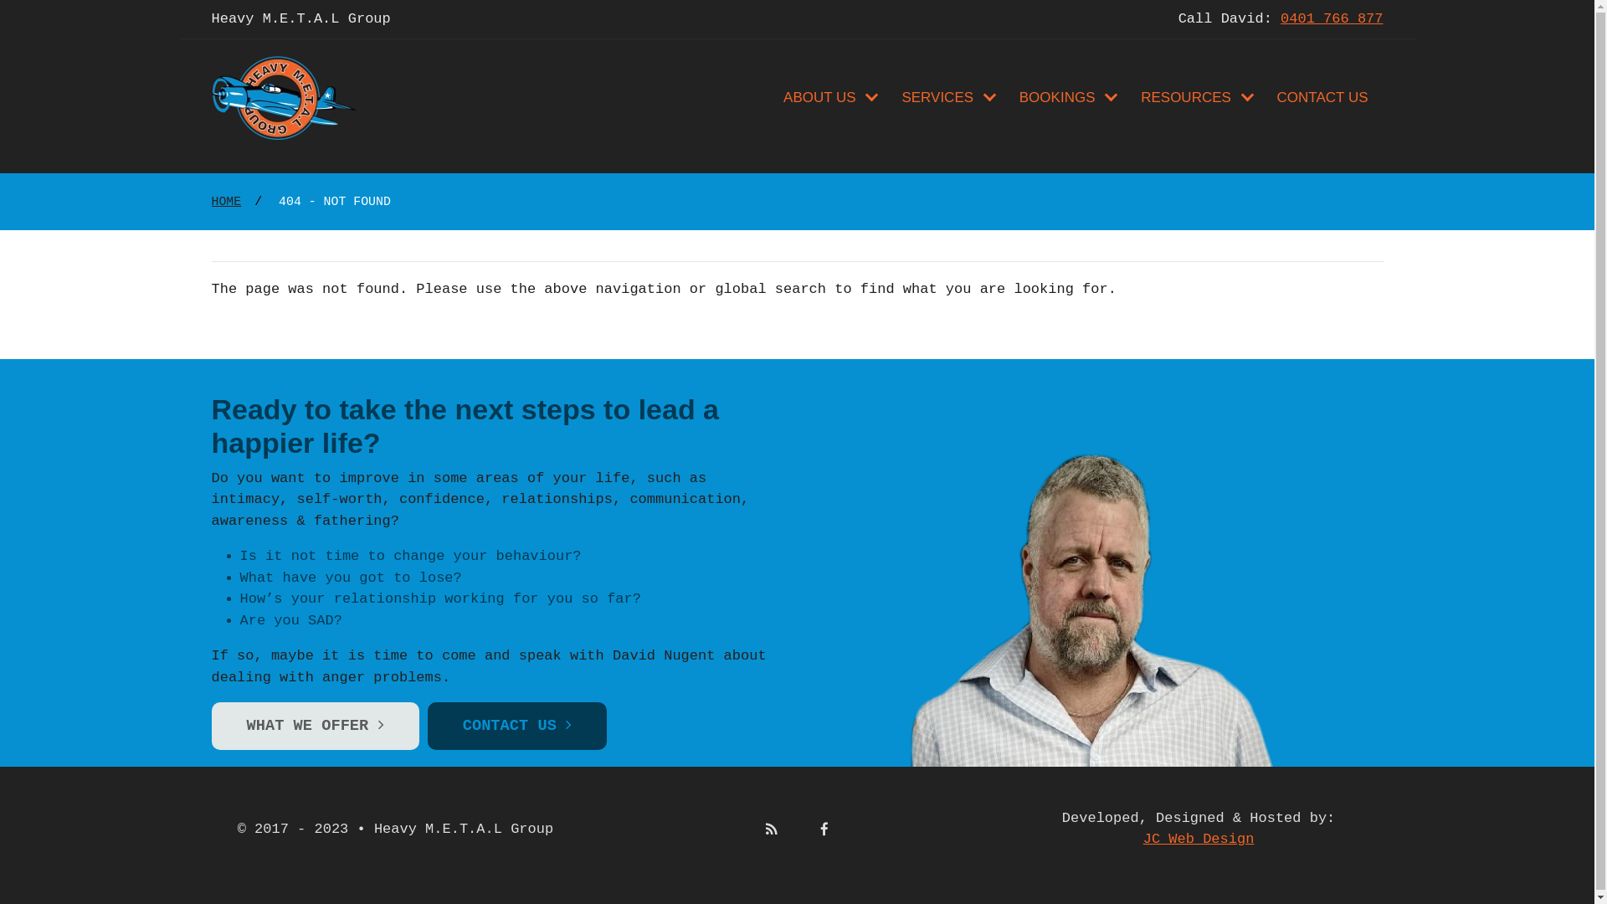 The height and width of the screenshot is (904, 1607). I want to click on ABOUT US  , so click(830, 98).